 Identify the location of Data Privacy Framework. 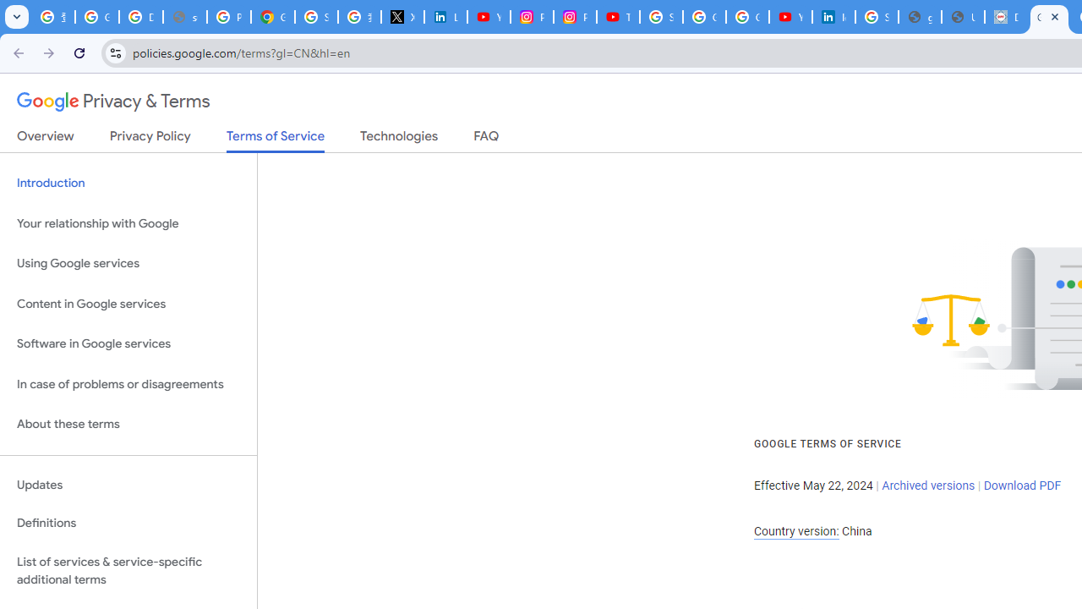
(1006, 17).